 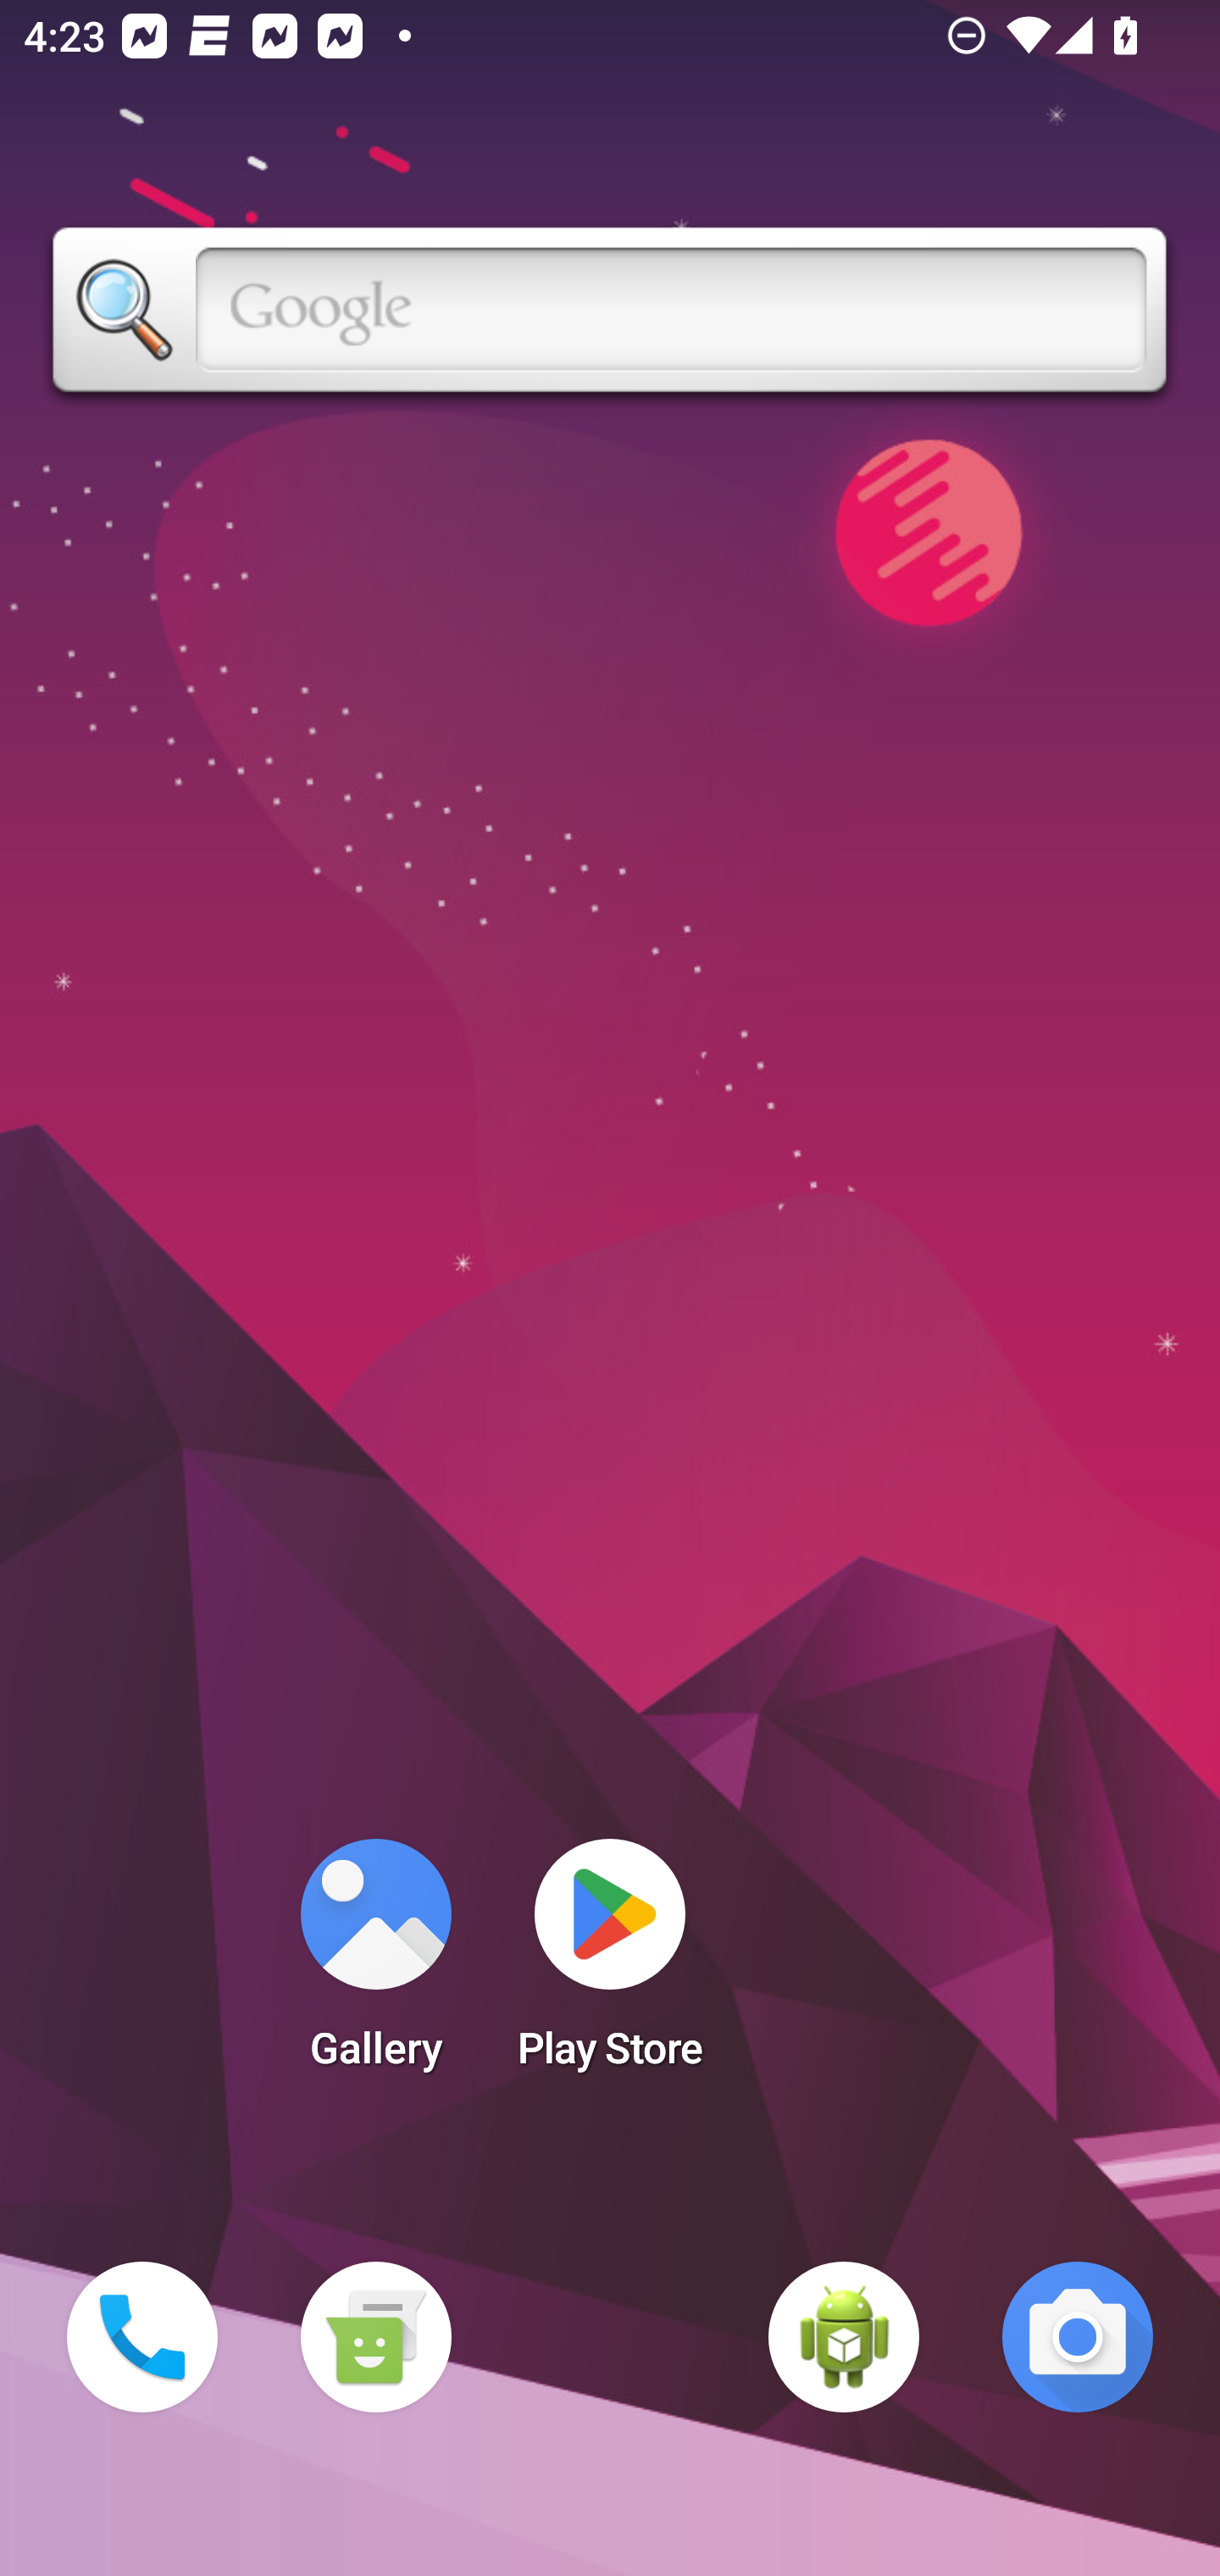 I want to click on Messaging, so click(x=375, y=2337).